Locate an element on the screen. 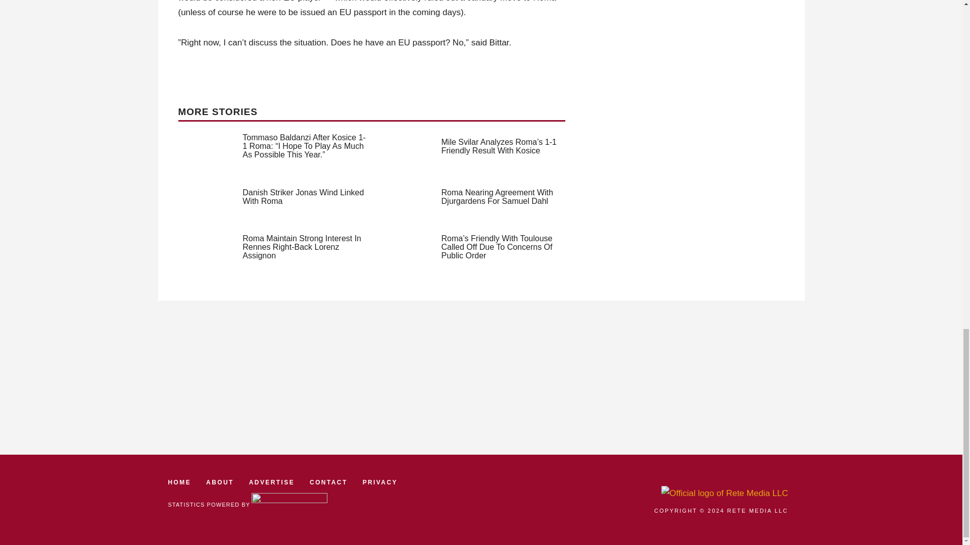 This screenshot has height=545, width=970. HOME is located at coordinates (179, 482).